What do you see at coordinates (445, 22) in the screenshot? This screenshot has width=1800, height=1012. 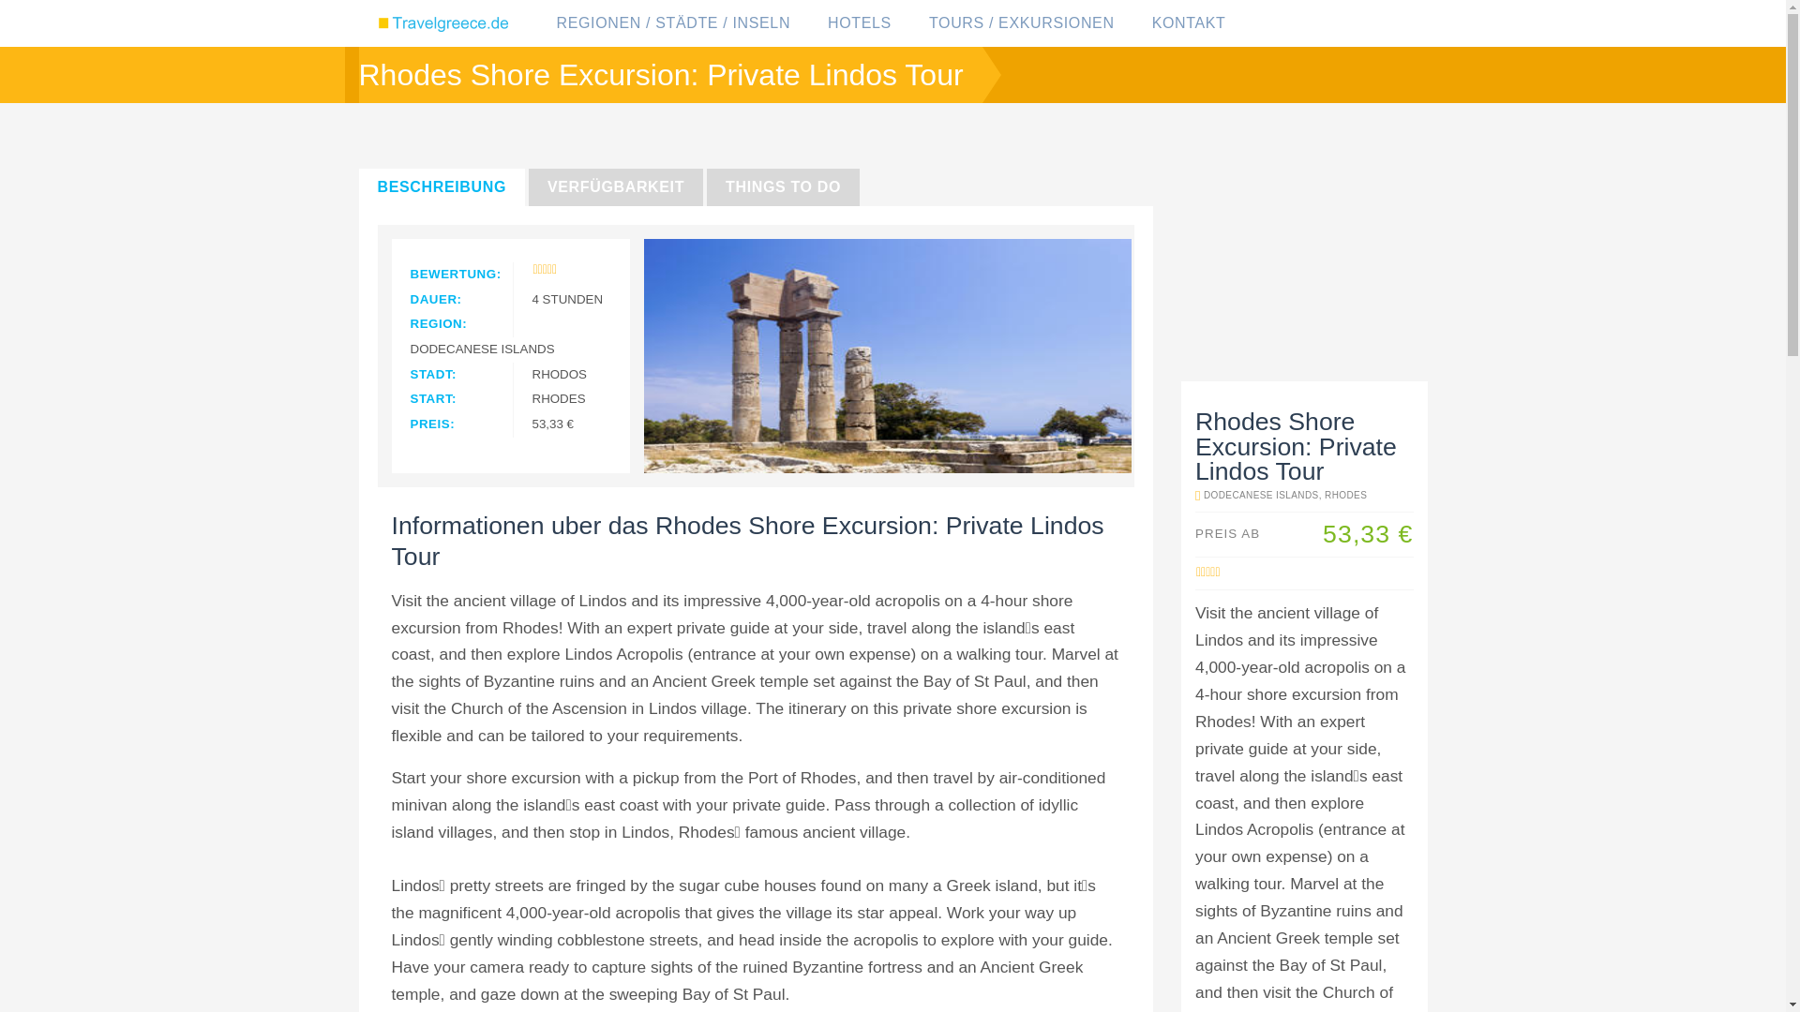 I see `Griechenland Reisen` at bounding box center [445, 22].